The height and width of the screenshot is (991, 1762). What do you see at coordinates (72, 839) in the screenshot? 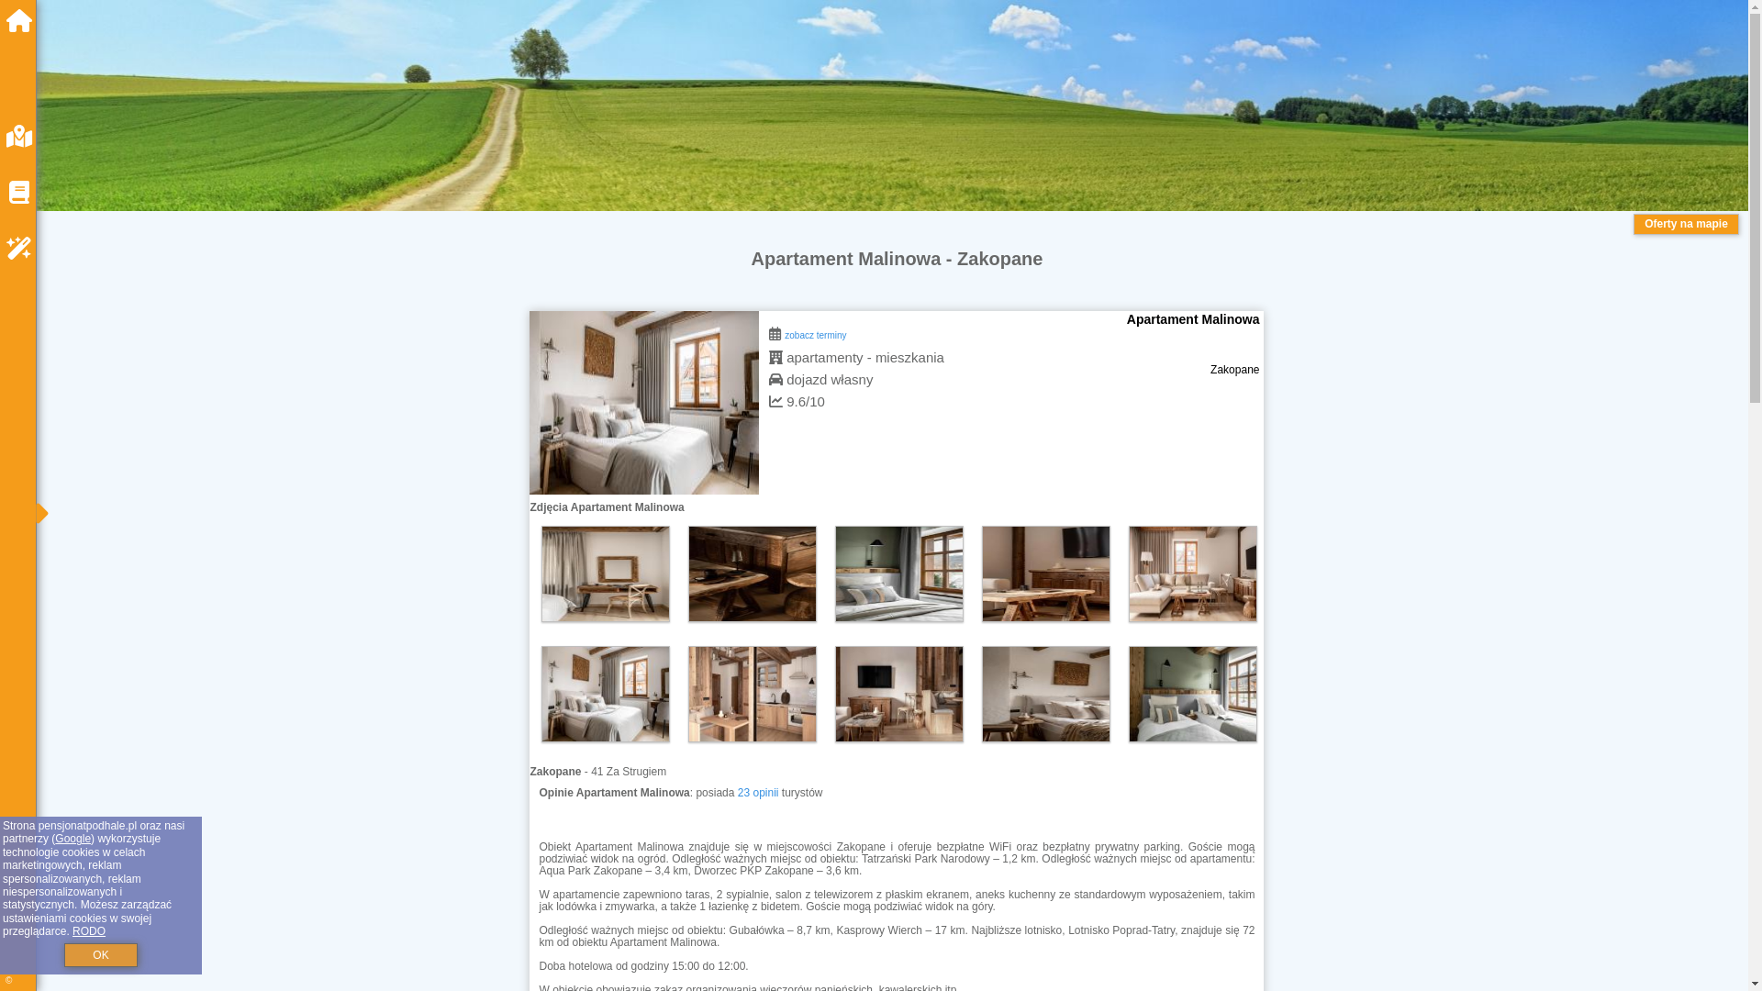
I see `Google` at bounding box center [72, 839].